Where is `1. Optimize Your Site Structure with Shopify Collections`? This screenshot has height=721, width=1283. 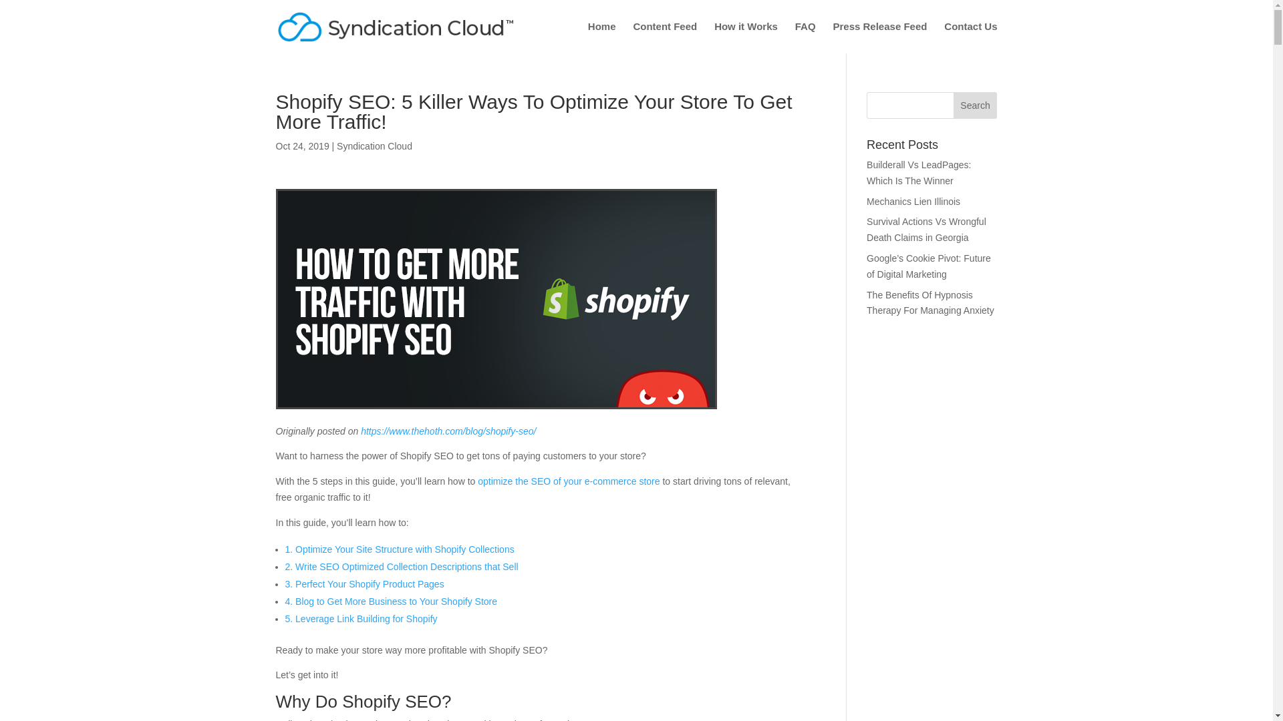 1. Optimize Your Site Structure with Shopify Collections is located at coordinates (400, 549).